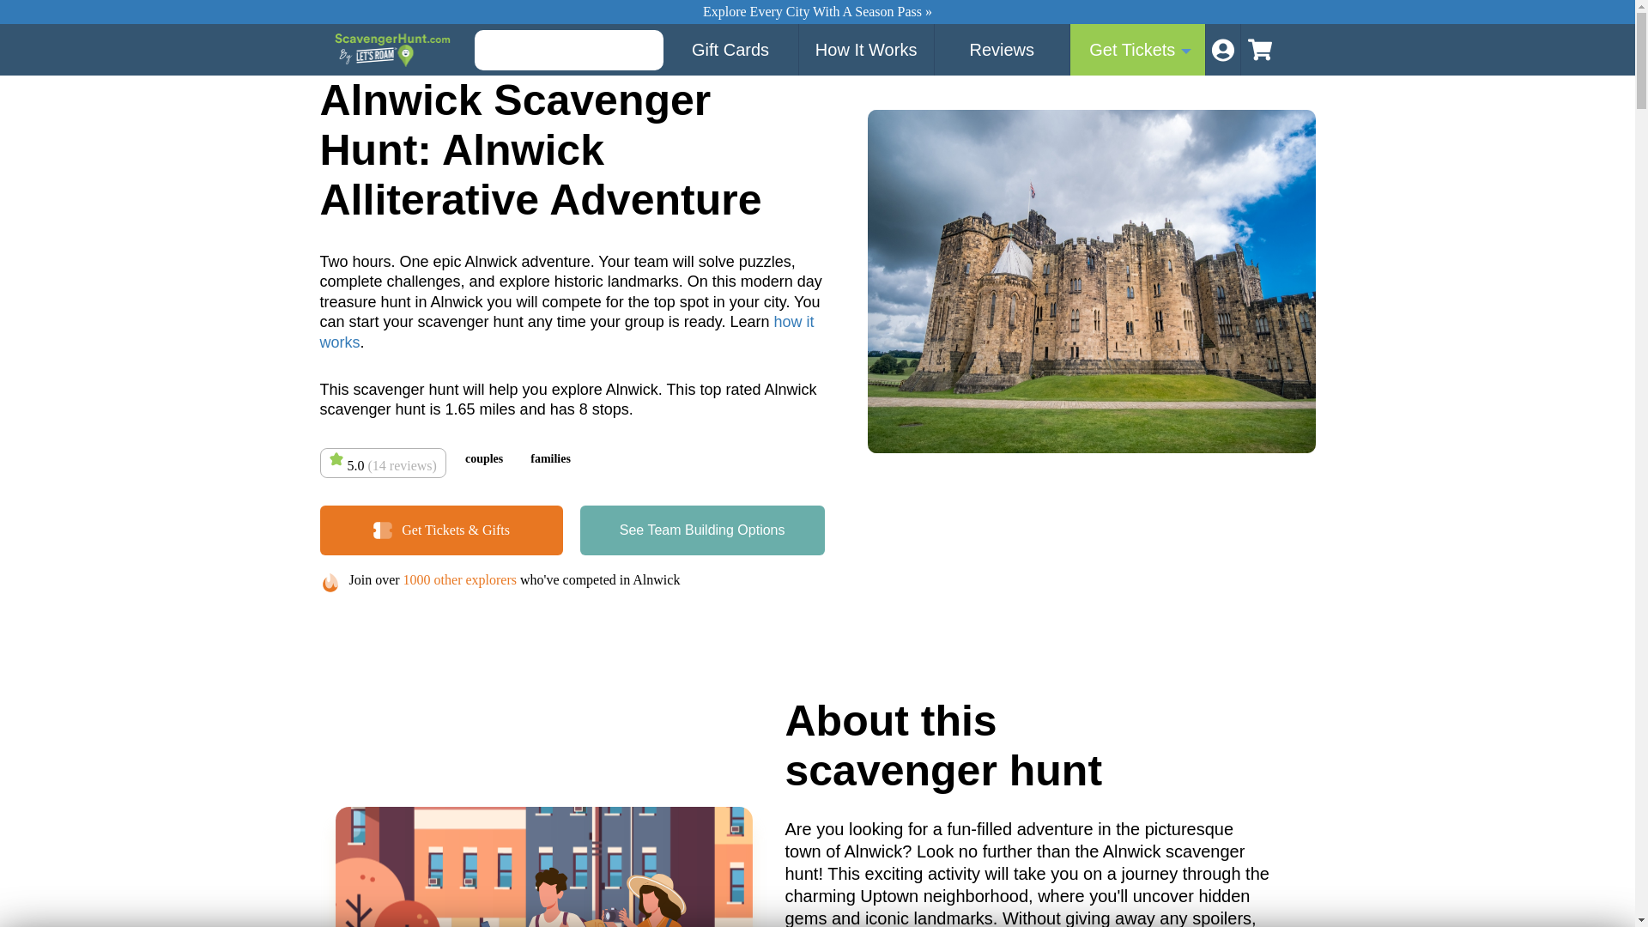 Image resolution: width=1648 pixels, height=927 pixels. What do you see at coordinates (867, 50) in the screenshot?
I see `How our Scavenger Hunts work` at bounding box center [867, 50].